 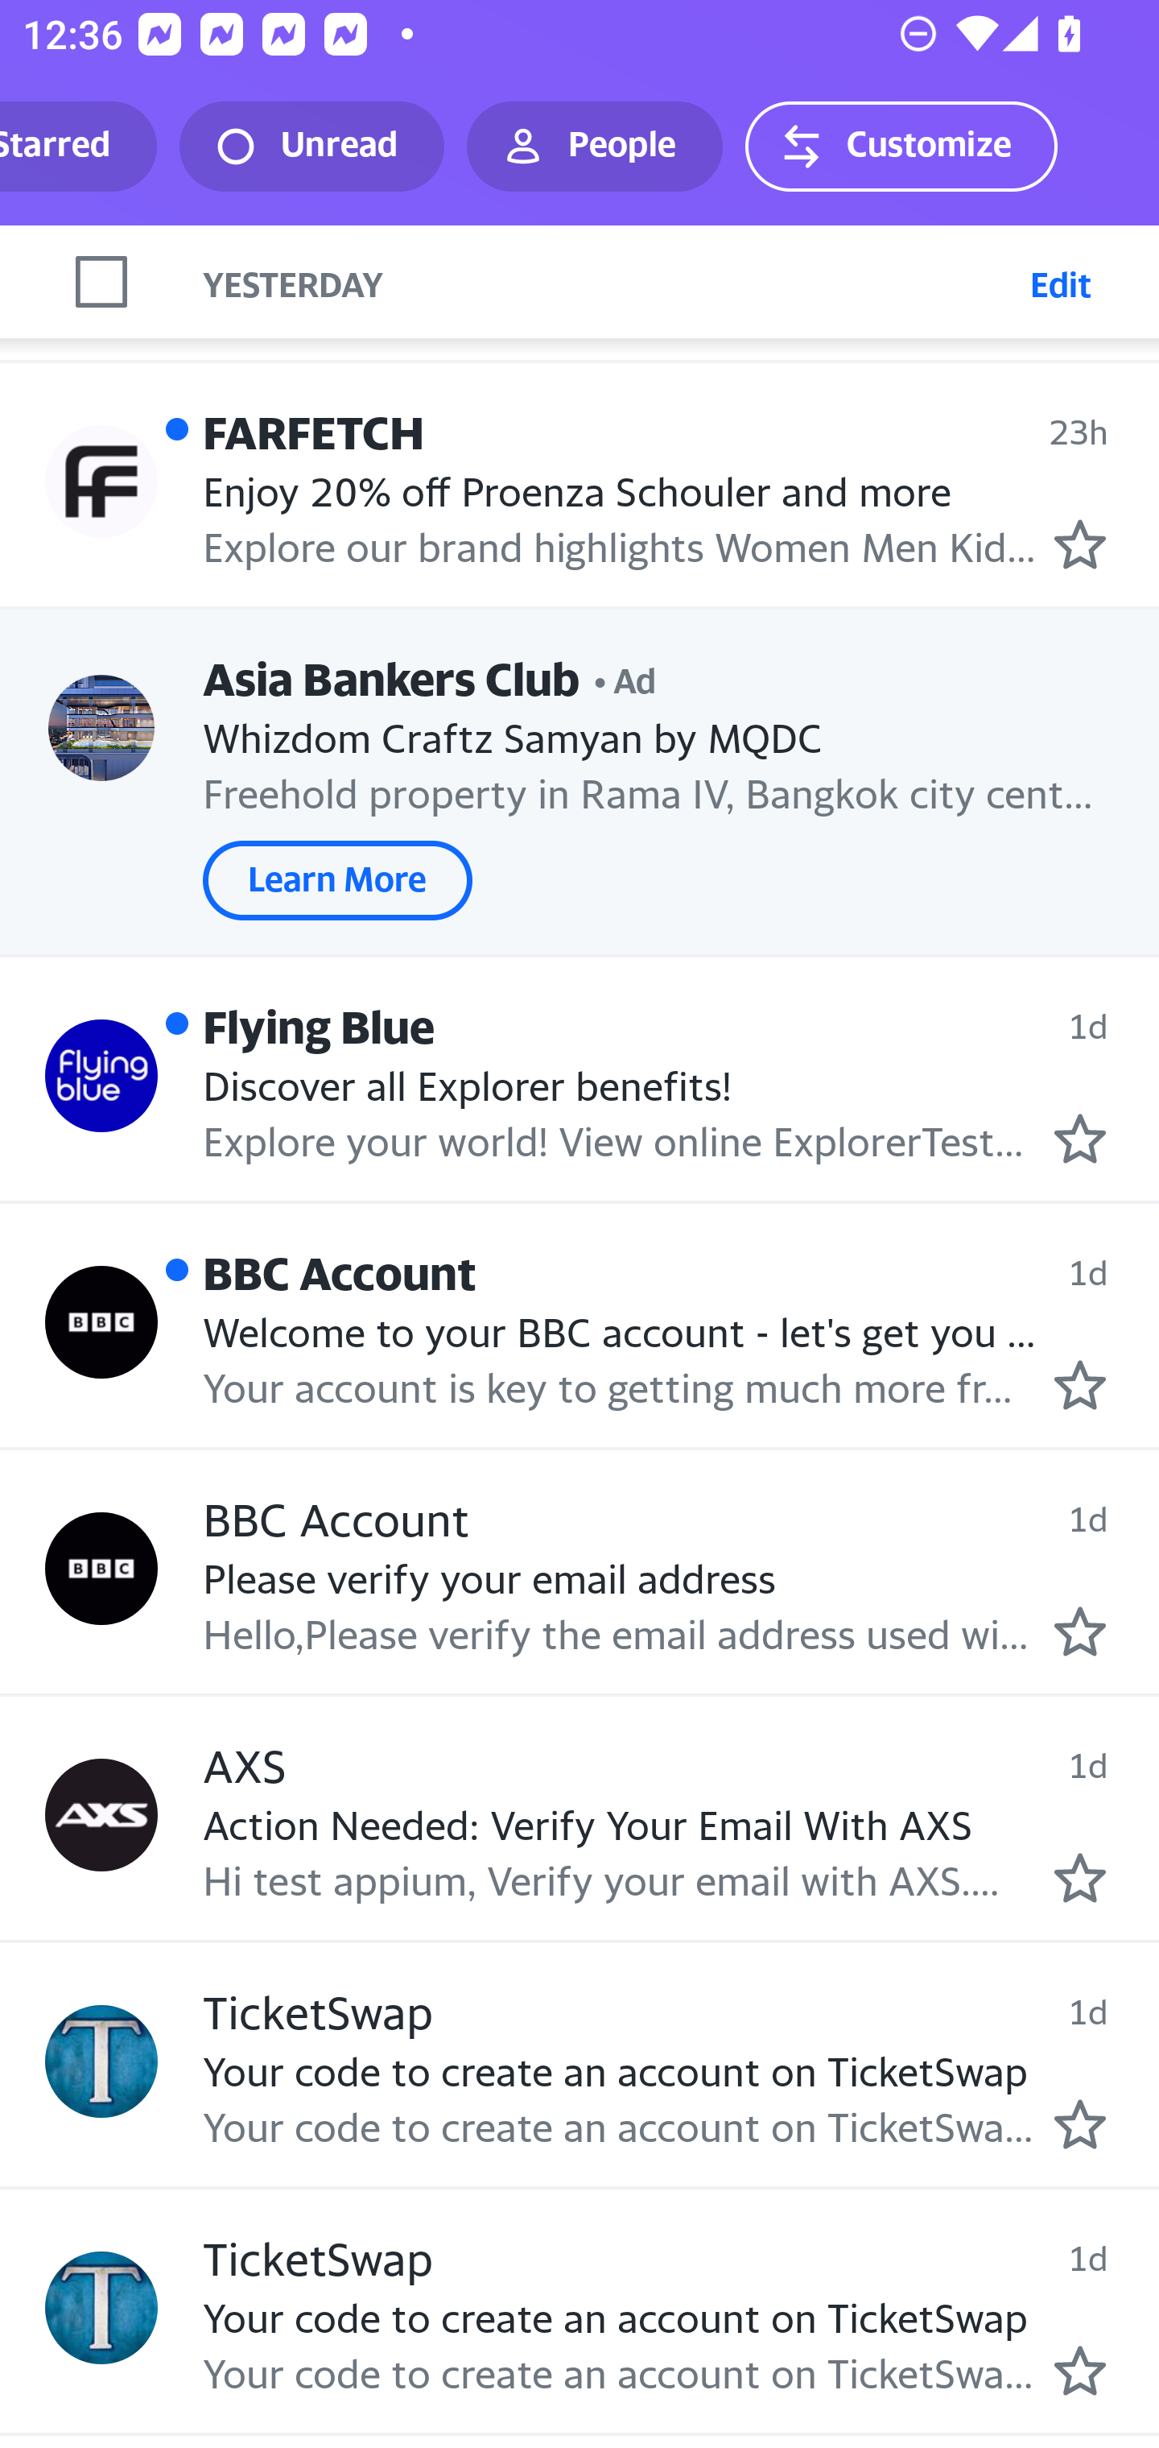 What do you see at coordinates (1080, 2371) in the screenshot?
I see `Mark as starred.` at bounding box center [1080, 2371].